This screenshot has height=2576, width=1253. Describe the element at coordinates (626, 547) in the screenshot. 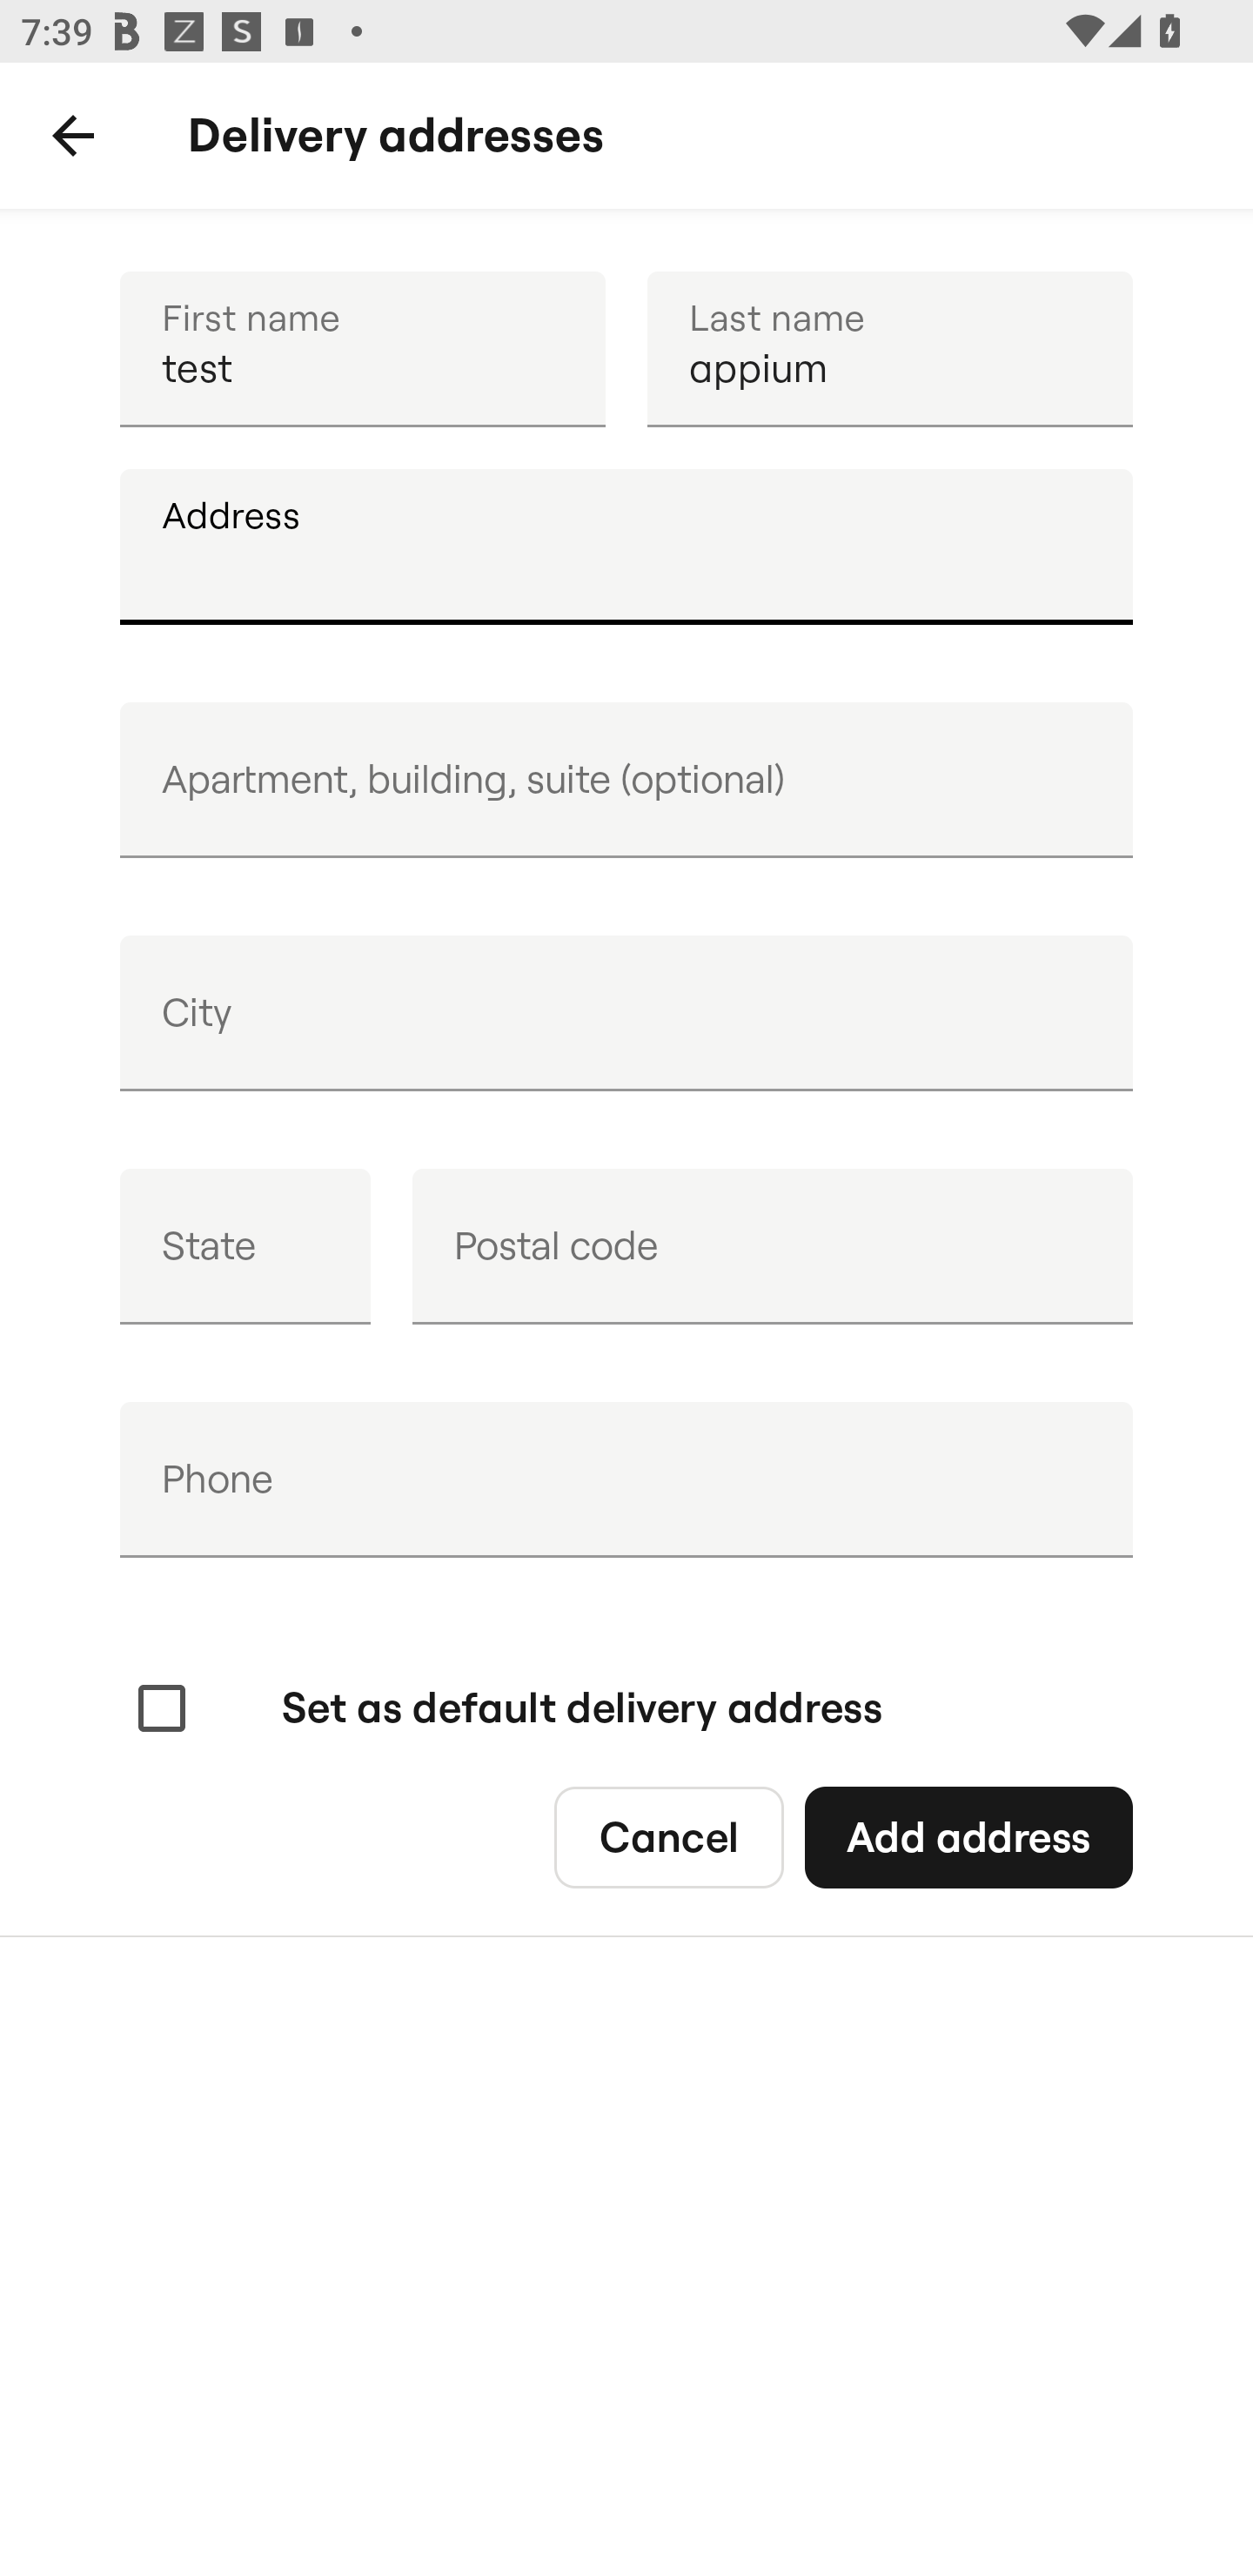

I see `Address` at that location.